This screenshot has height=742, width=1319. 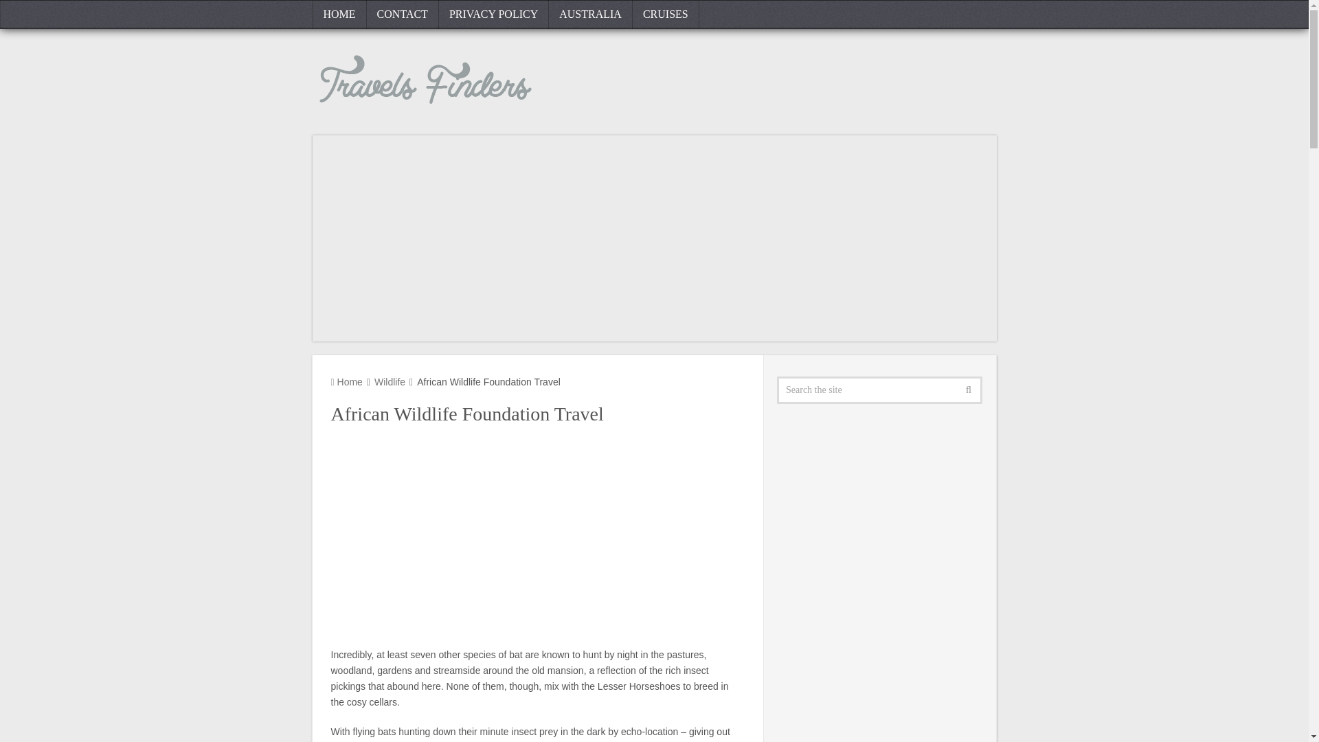 I want to click on Wildlife, so click(x=390, y=381).